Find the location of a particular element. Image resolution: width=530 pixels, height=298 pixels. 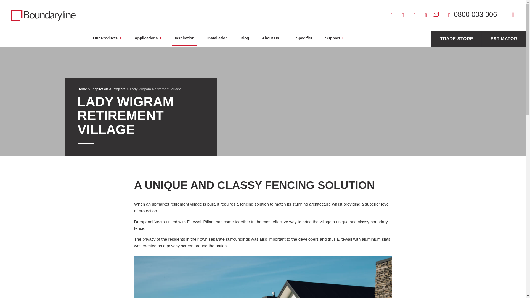

Support is located at coordinates (489, 115).